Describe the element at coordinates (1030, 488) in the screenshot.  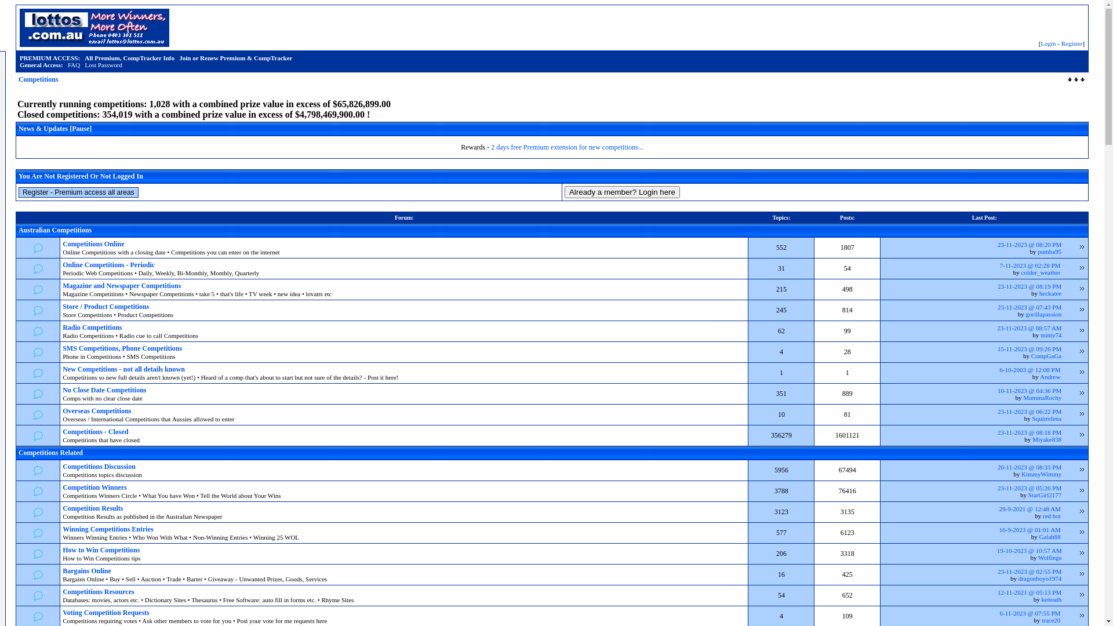
I see `23-11-2023 @ 05:26 PM` at that location.